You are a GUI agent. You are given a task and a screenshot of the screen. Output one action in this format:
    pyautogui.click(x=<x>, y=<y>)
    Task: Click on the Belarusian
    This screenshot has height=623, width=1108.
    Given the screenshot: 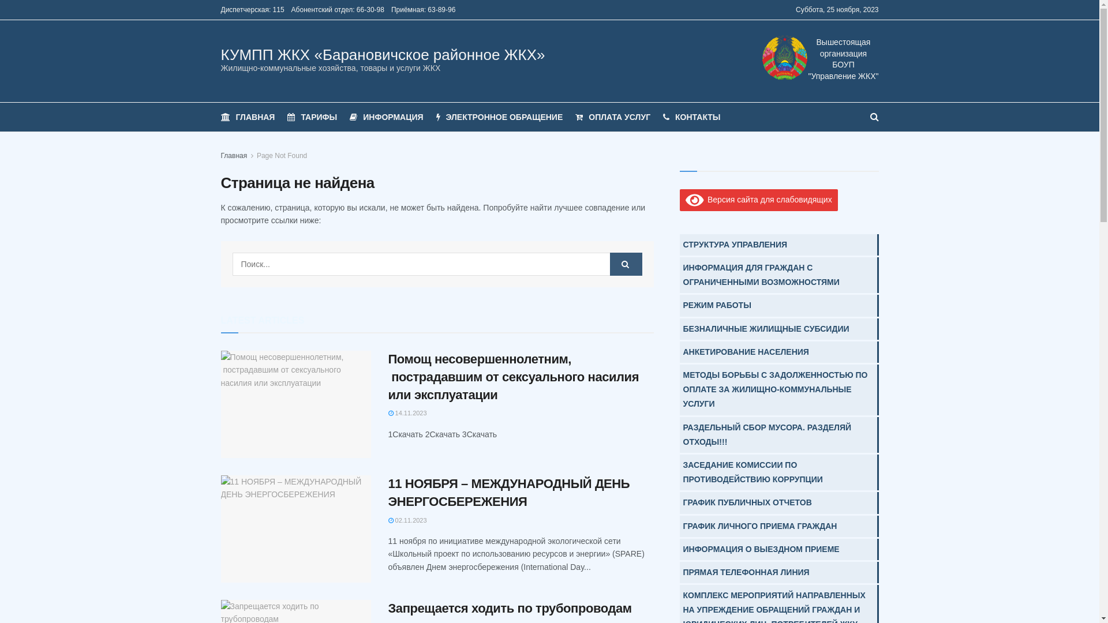 What is the action you would take?
    pyautogui.click(x=783, y=10)
    